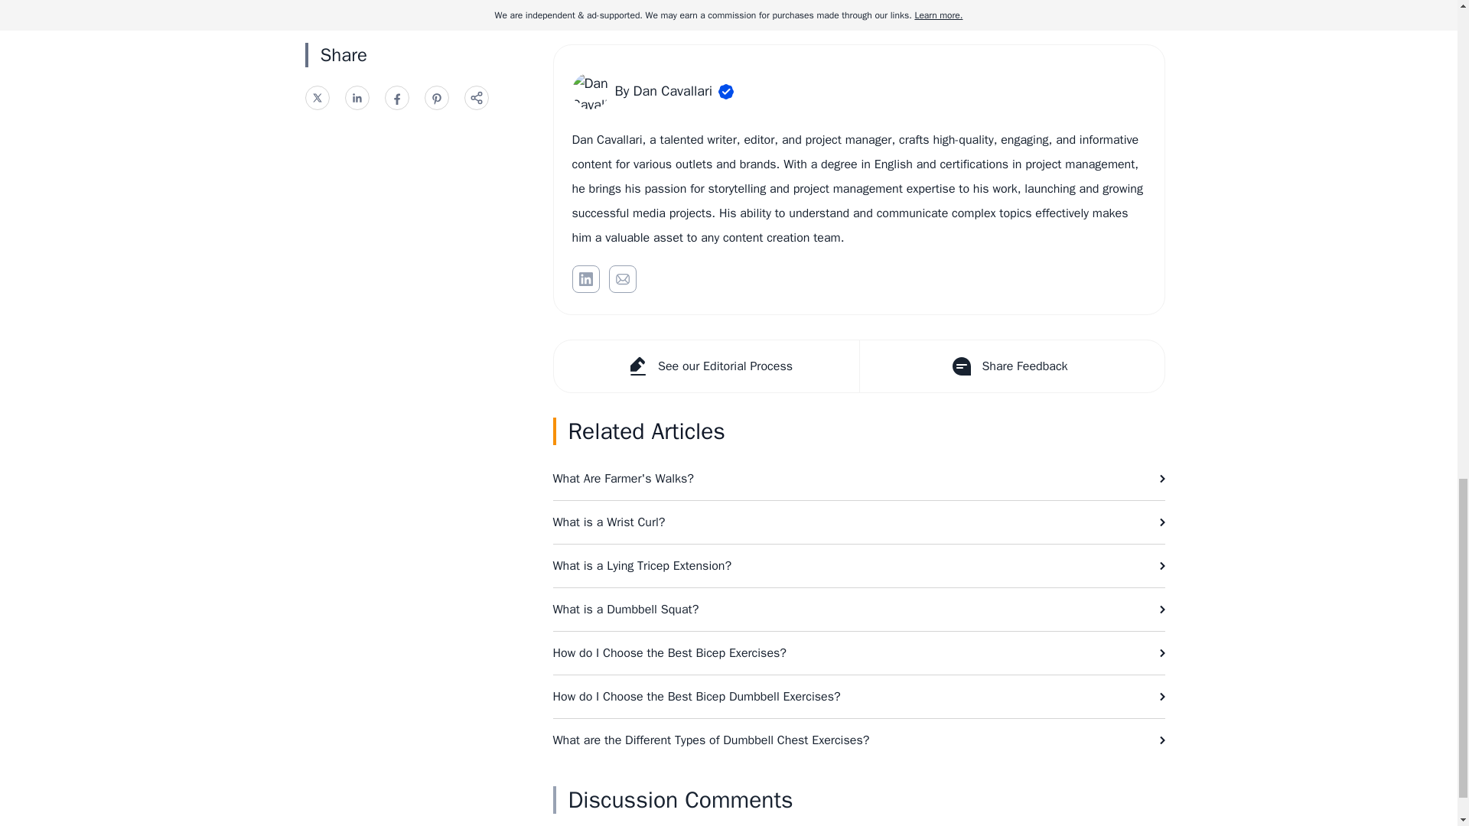  What do you see at coordinates (858, 522) in the screenshot?
I see `What is a Wrist Curl?` at bounding box center [858, 522].